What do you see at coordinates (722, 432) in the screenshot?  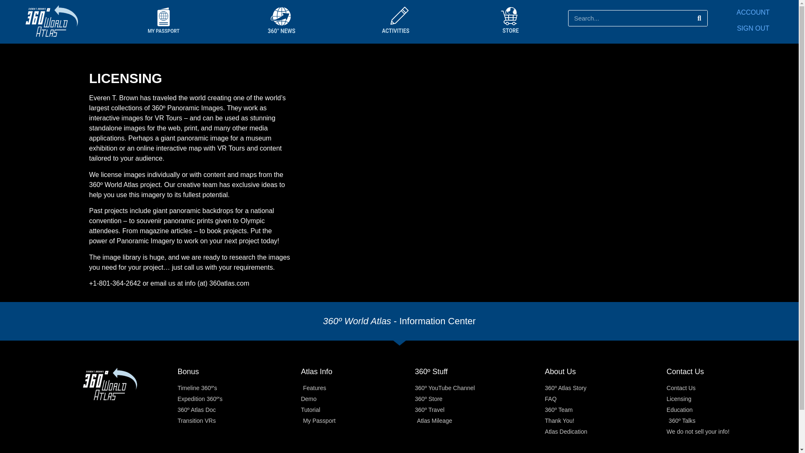 I see `We do not sell your info!` at bounding box center [722, 432].